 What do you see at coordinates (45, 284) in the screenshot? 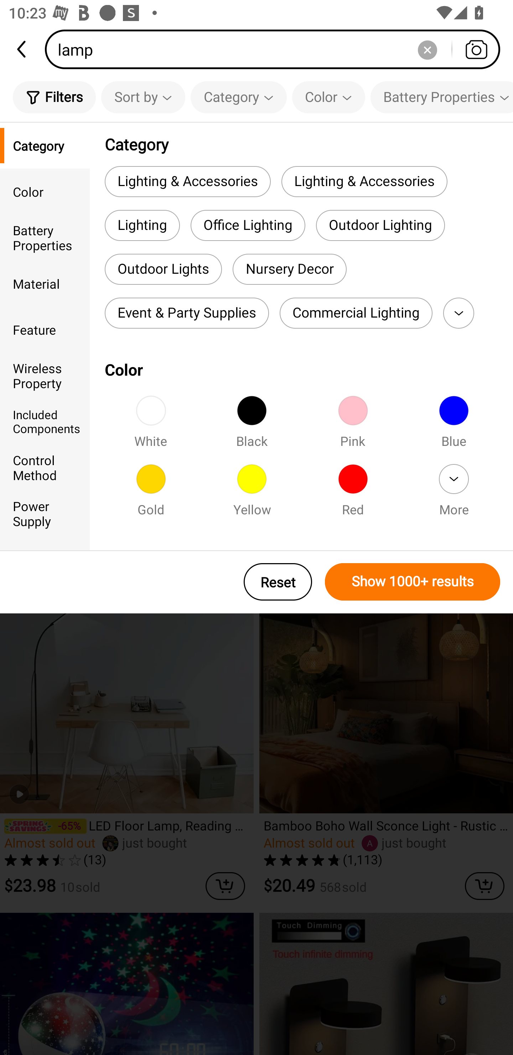
I see `Material` at bounding box center [45, 284].